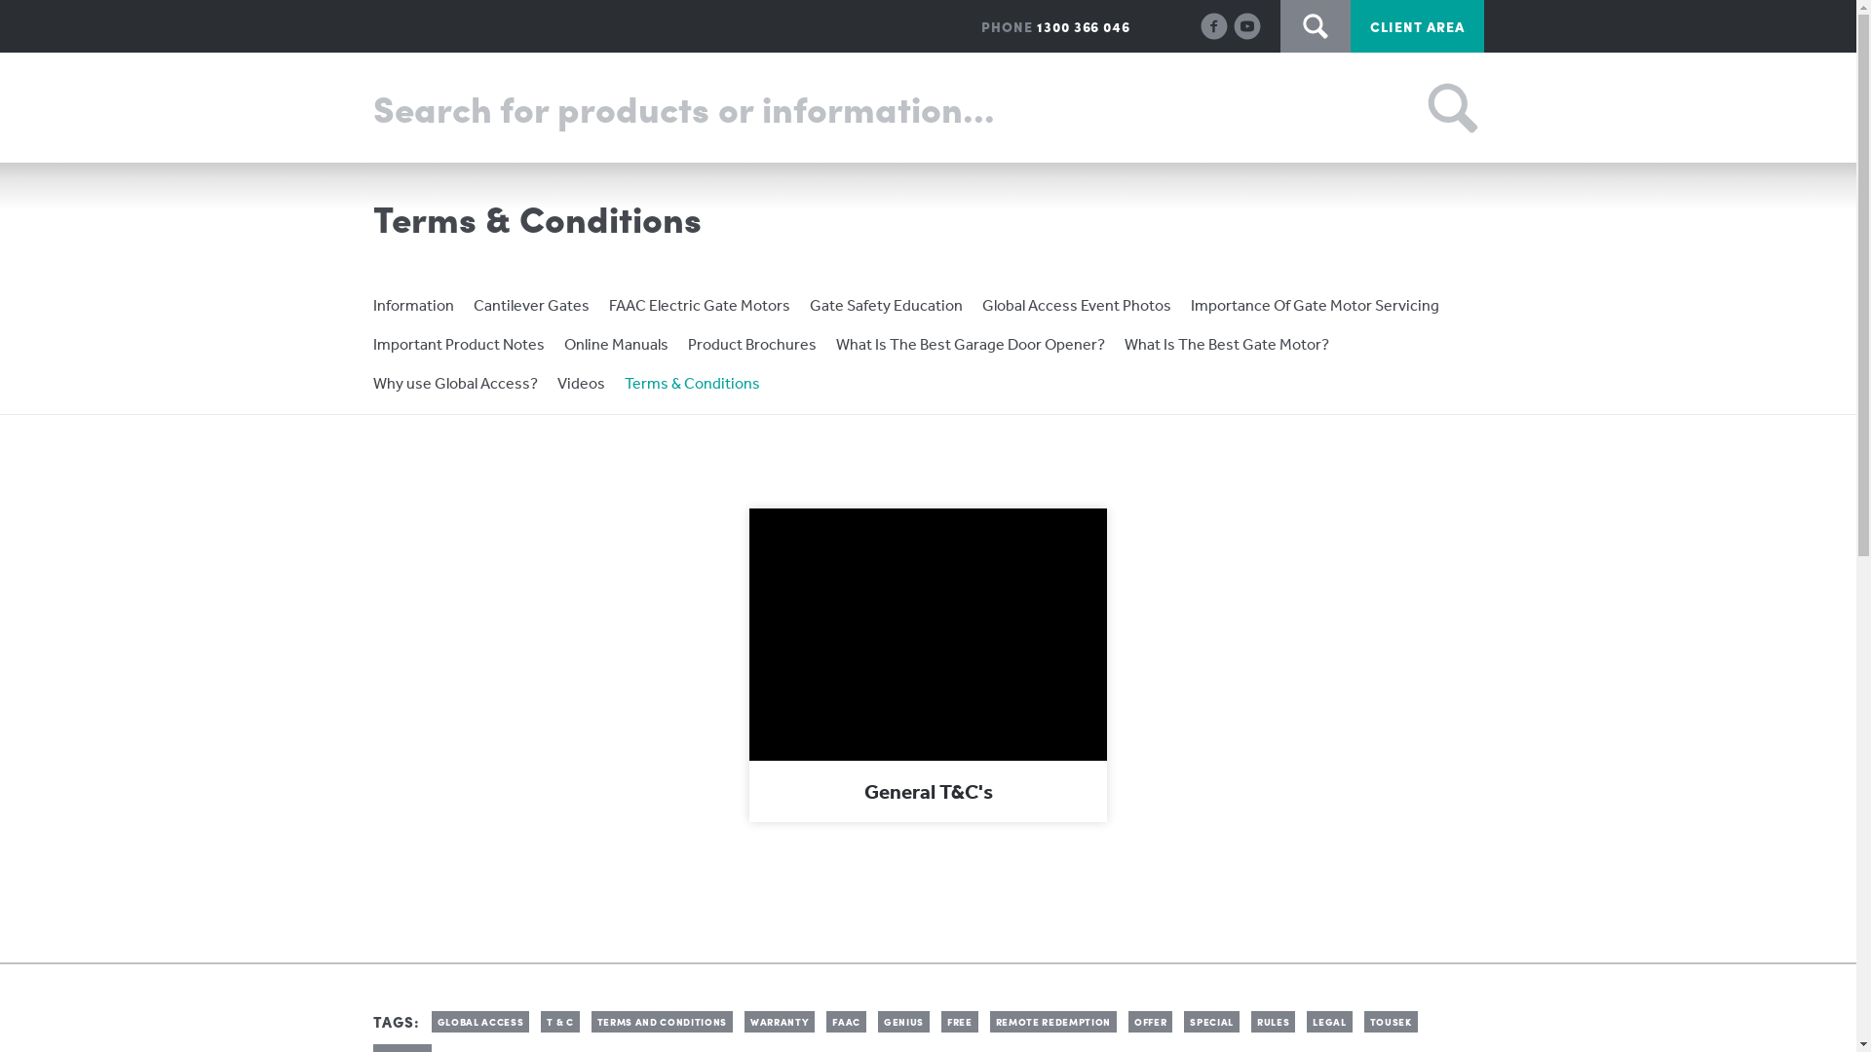  What do you see at coordinates (692, 383) in the screenshot?
I see `Terms & Conditions` at bounding box center [692, 383].